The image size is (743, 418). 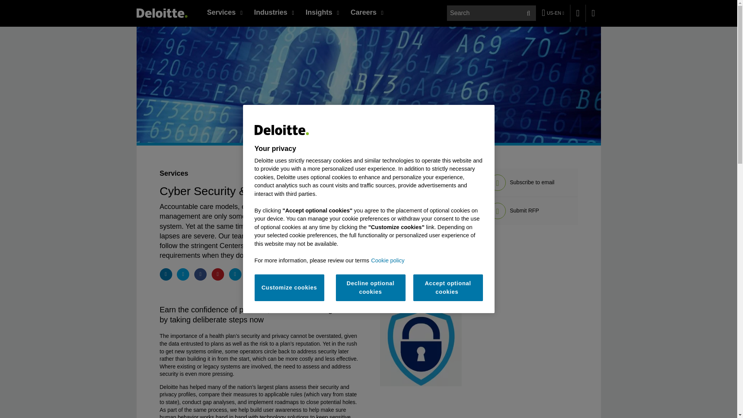 I want to click on United States, so click(x=161, y=13).